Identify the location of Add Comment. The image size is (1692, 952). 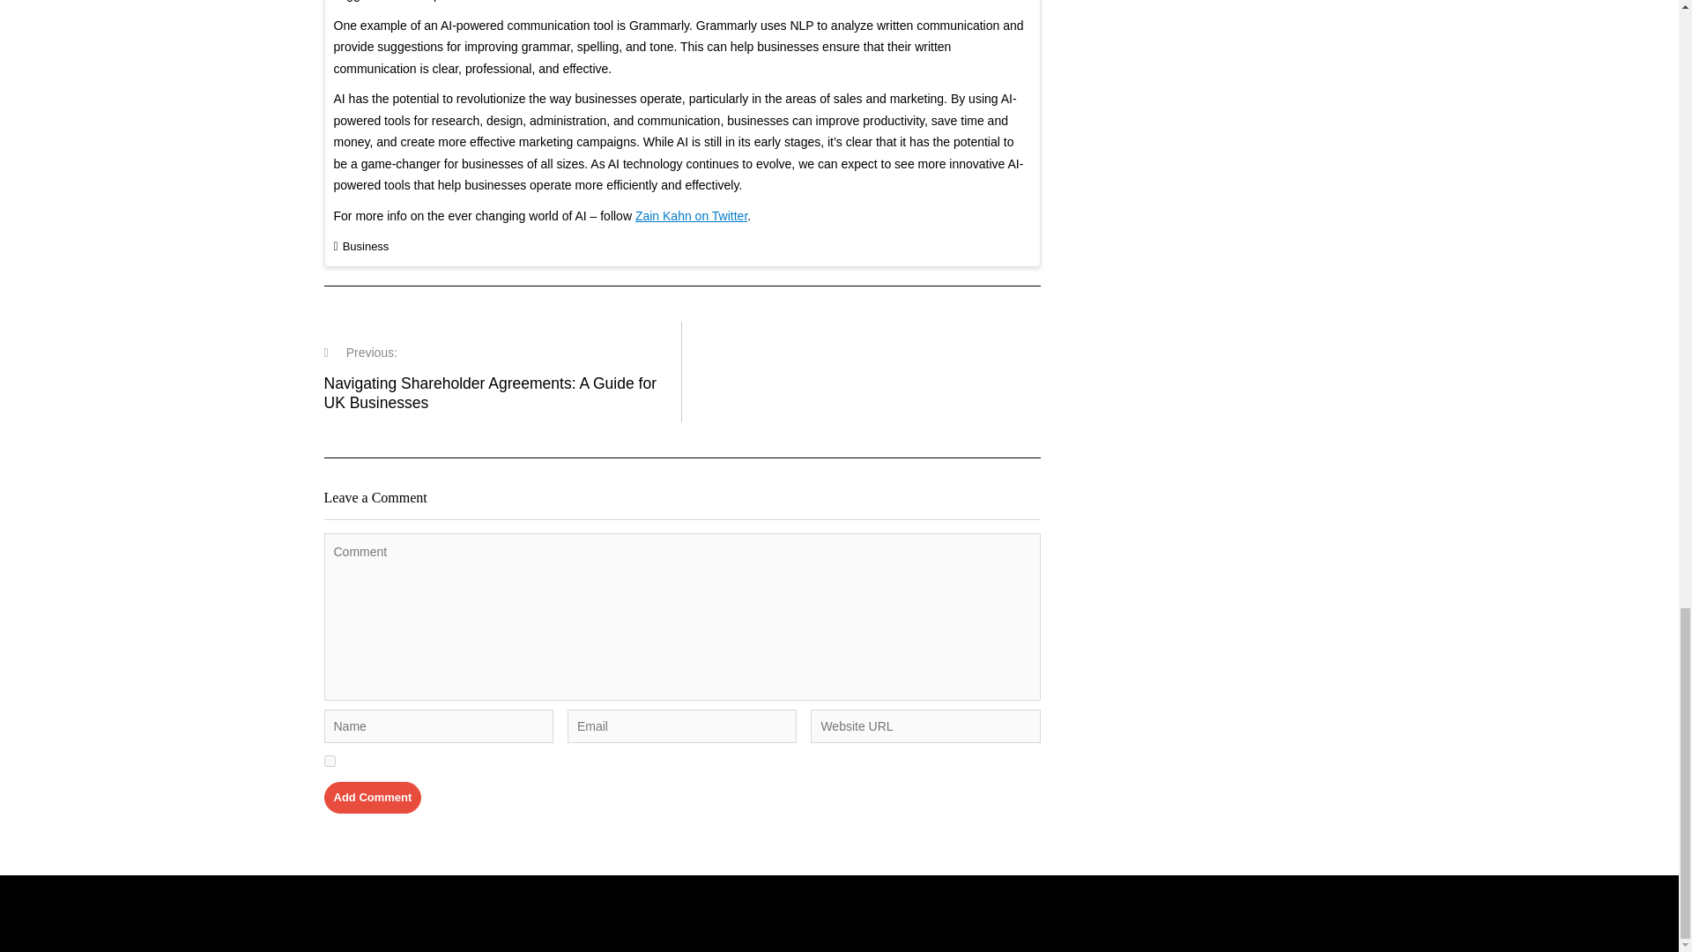
(373, 797).